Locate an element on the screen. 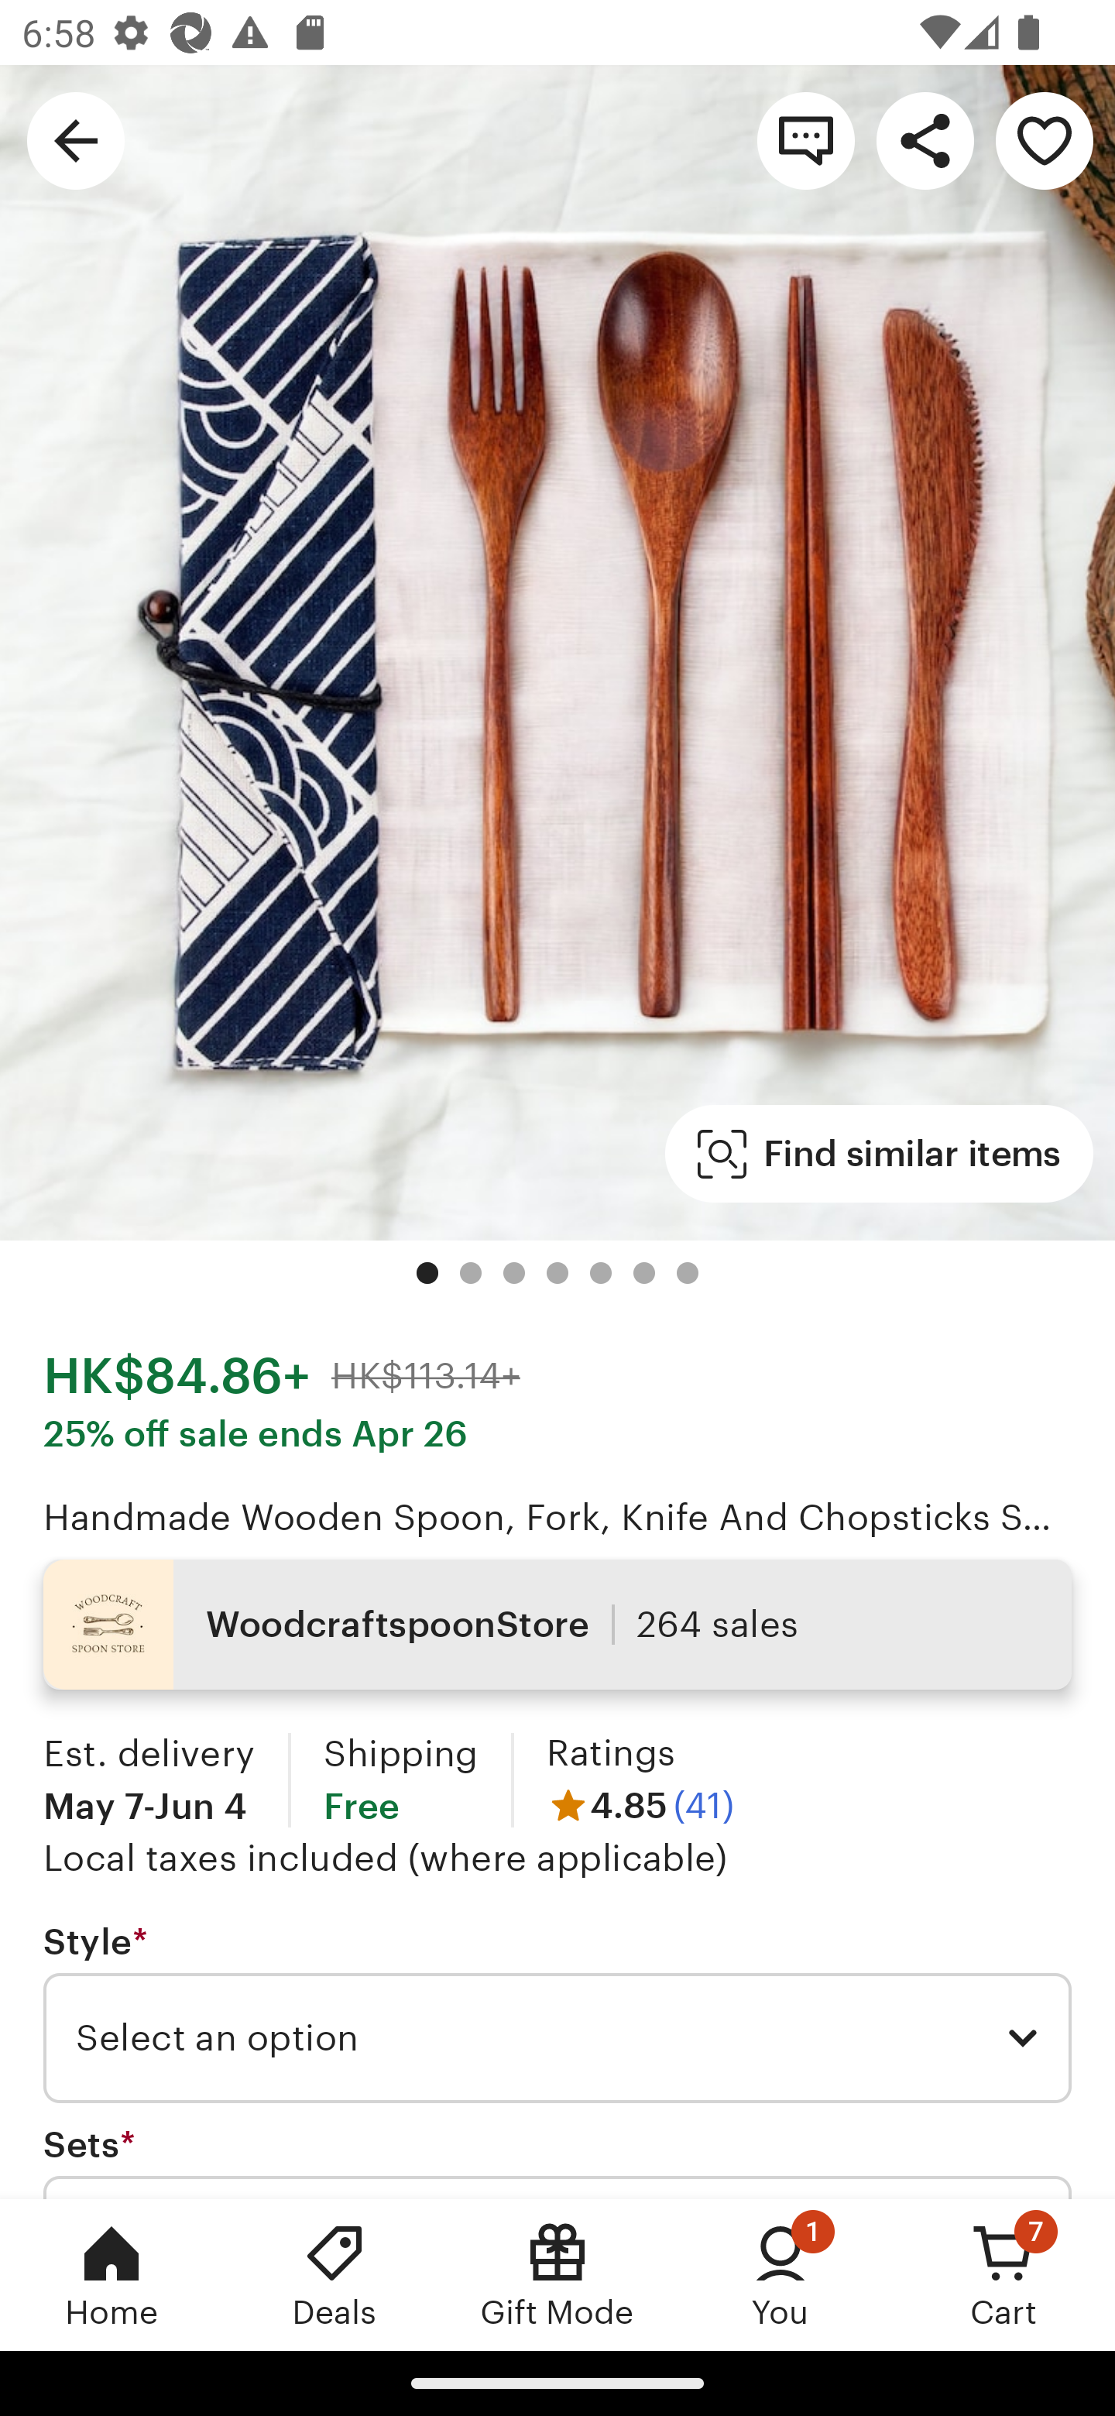  Find similar items is located at coordinates (880, 1154).